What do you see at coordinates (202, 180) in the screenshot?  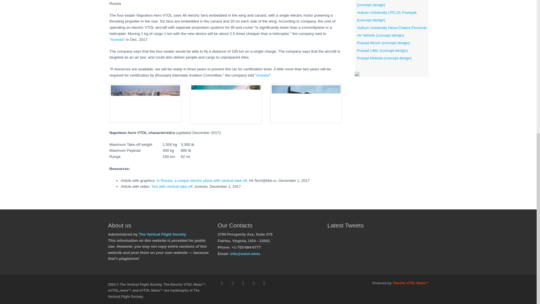 I see `In Russia, a unique electric plane with vertical take-off` at bounding box center [202, 180].